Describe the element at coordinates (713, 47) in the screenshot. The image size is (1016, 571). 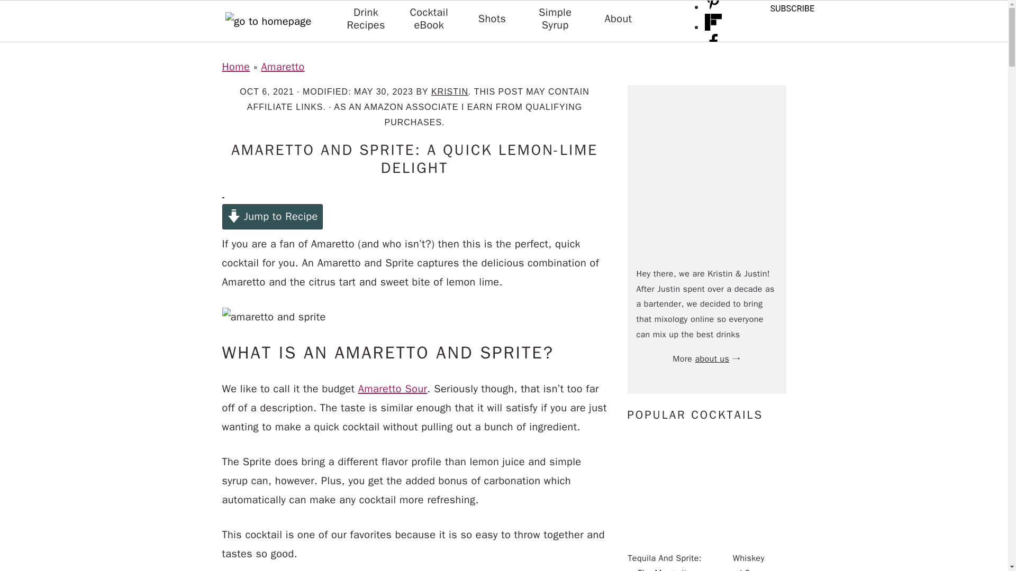
I see `Follow on Facebook` at that location.